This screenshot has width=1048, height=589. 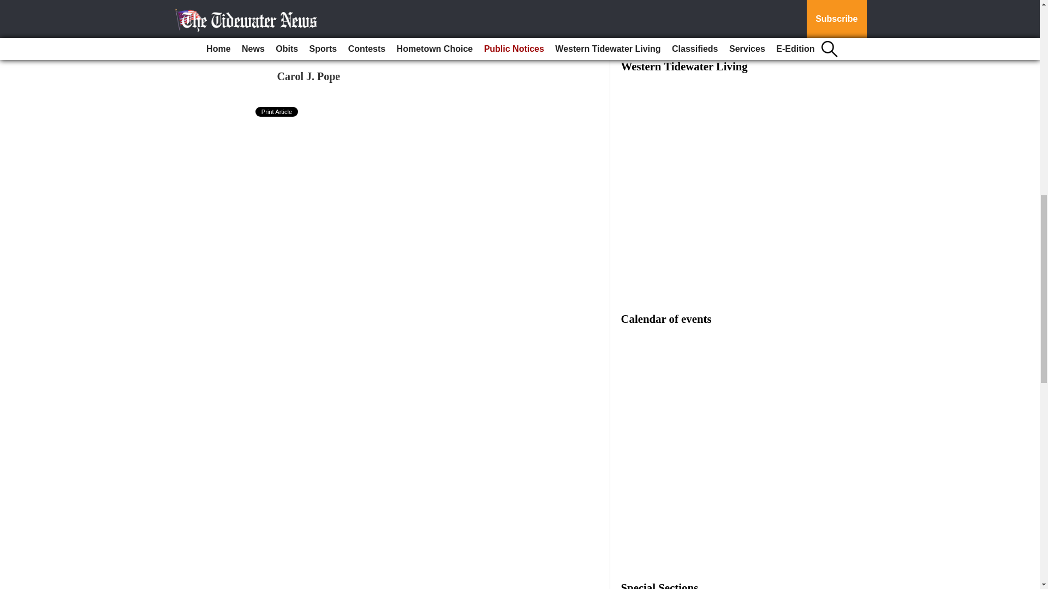 What do you see at coordinates (320, 4) in the screenshot?
I see `James R. Kello IV` at bounding box center [320, 4].